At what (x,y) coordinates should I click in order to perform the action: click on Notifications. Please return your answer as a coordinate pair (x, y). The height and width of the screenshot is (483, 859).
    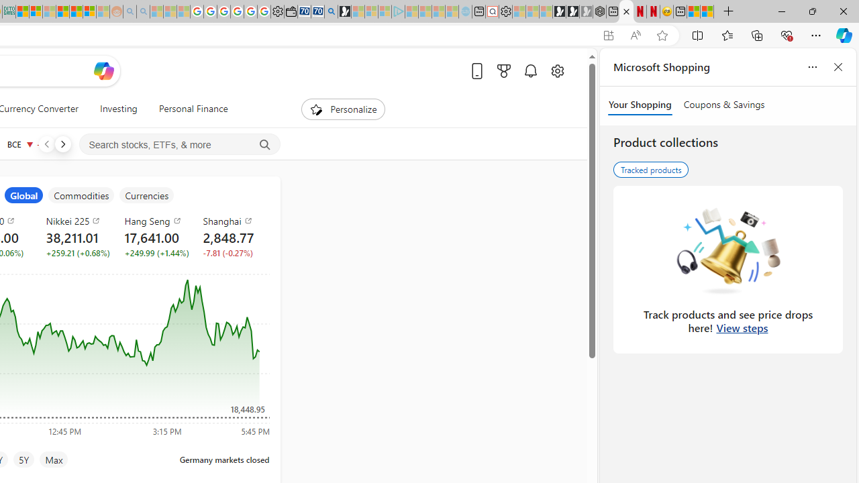
    Looking at the image, I should click on (530, 70).